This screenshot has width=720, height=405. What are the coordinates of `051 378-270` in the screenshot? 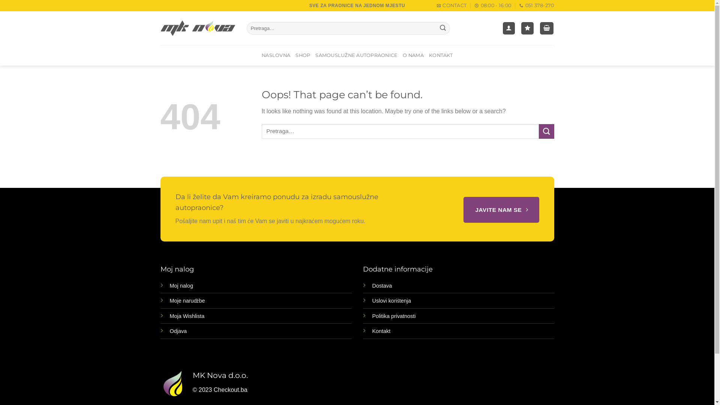 It's located at (537, 6).